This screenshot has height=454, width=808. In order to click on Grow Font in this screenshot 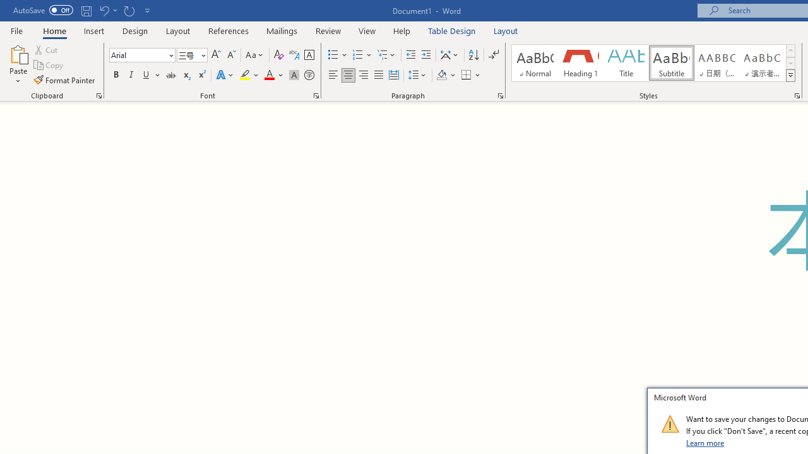, I will do `click(216, 55)`.